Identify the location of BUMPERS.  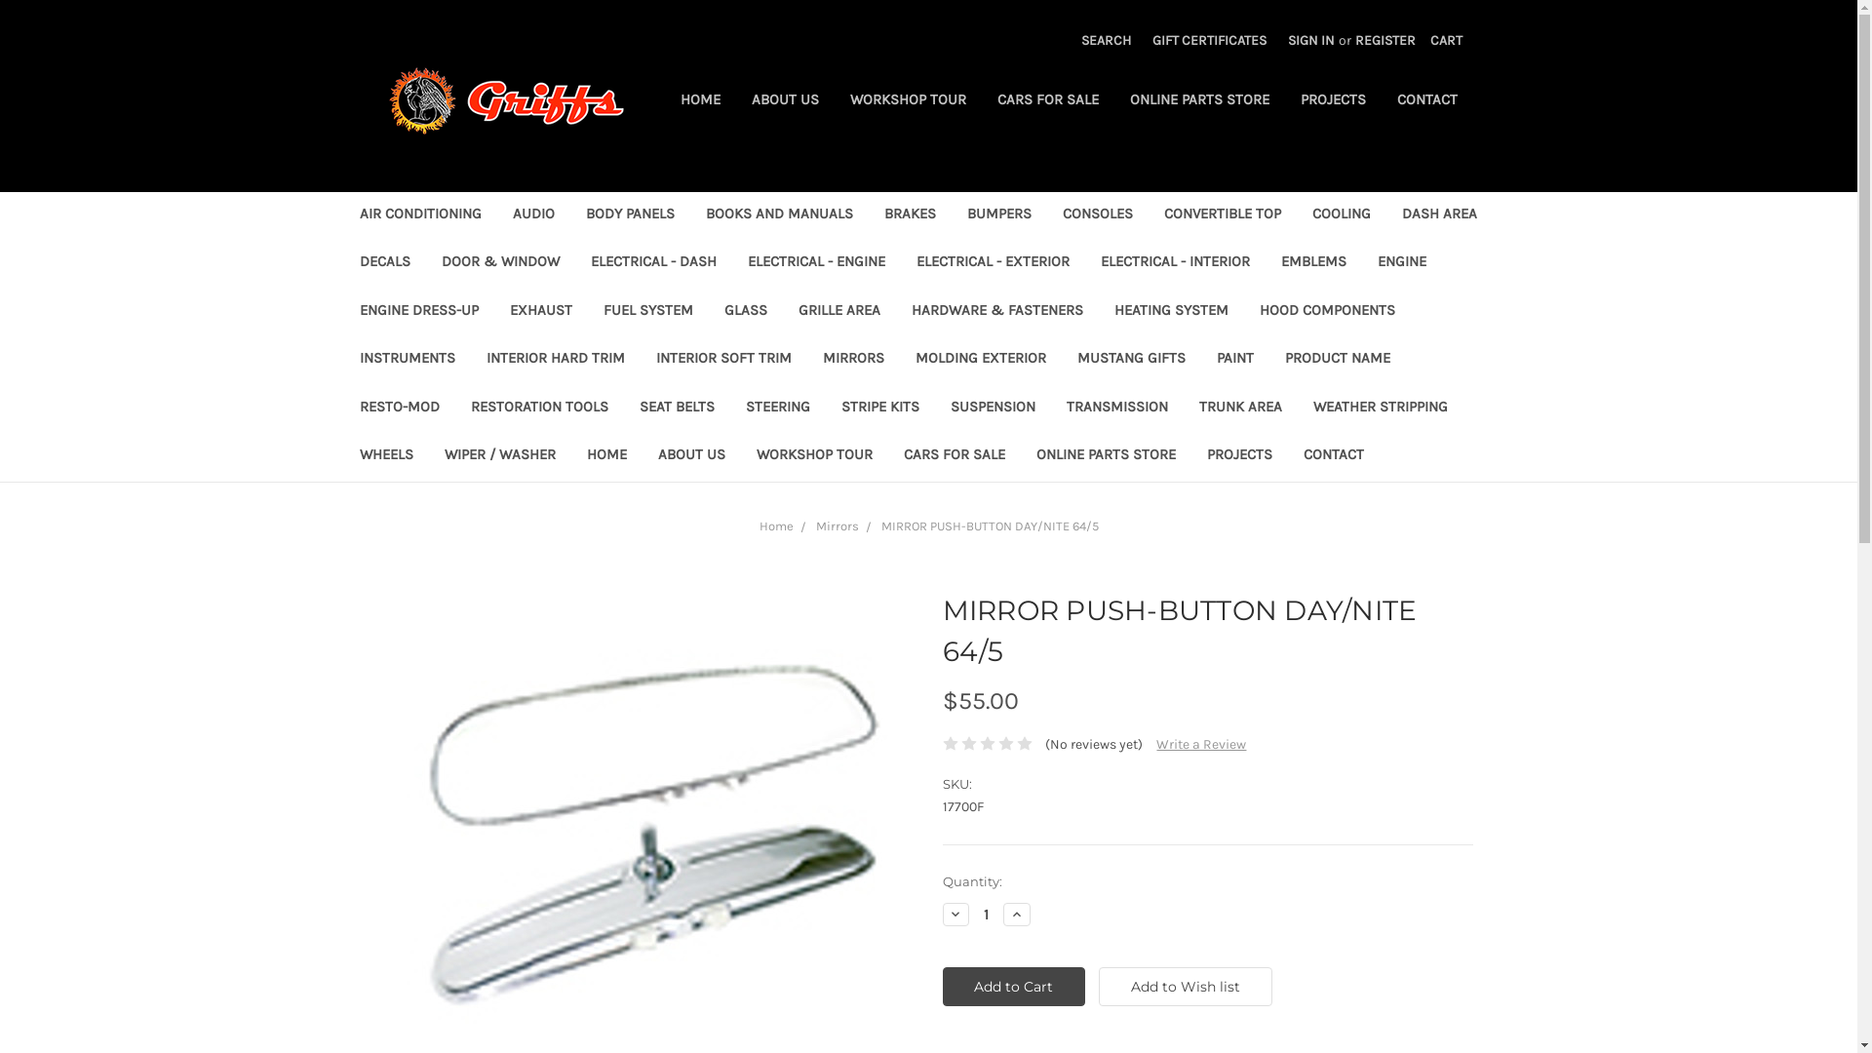
(999, 216).